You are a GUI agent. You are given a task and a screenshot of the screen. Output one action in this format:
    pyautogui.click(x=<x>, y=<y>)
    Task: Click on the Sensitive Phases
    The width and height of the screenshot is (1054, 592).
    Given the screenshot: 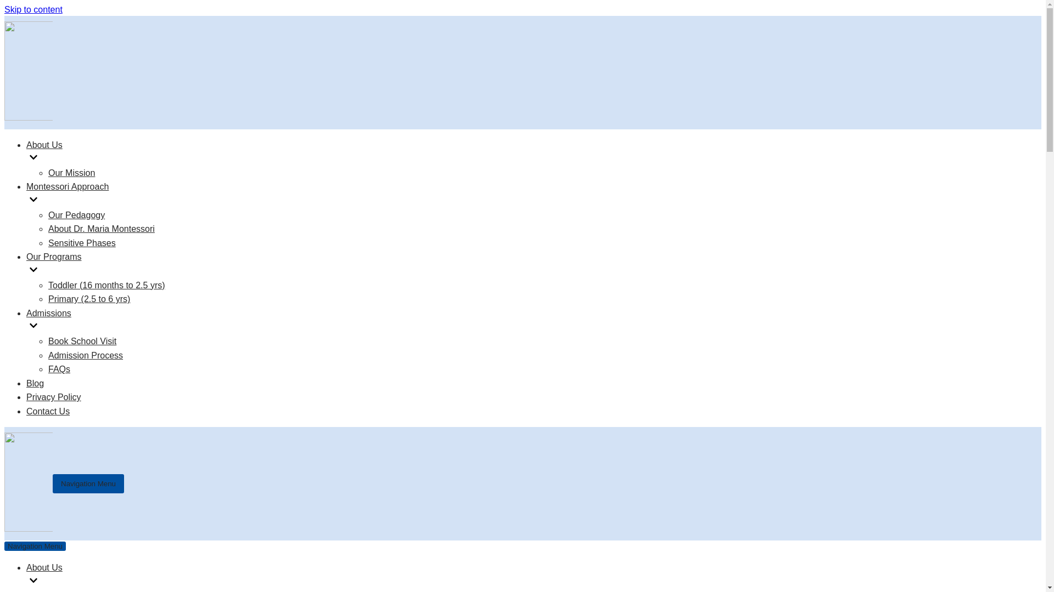 What is the action you would take?
    pyautogui.click(x=82, y=243)
    